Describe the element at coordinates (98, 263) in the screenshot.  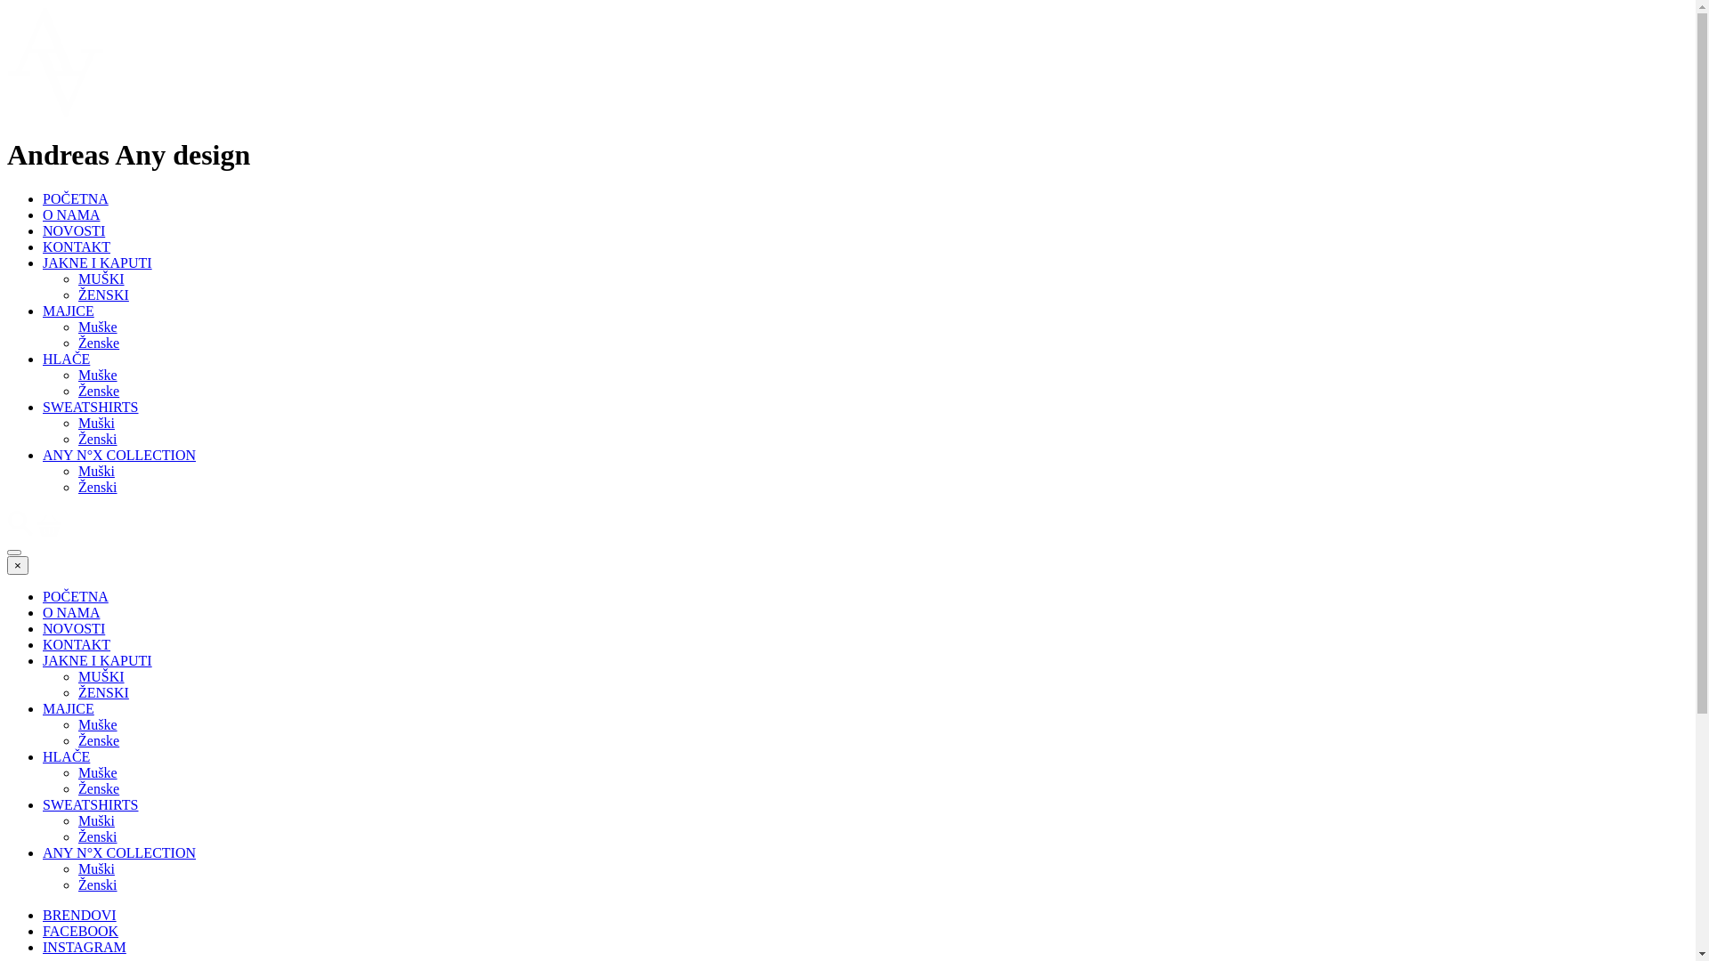
I see `JAKNE I KAPUTI` at that location.